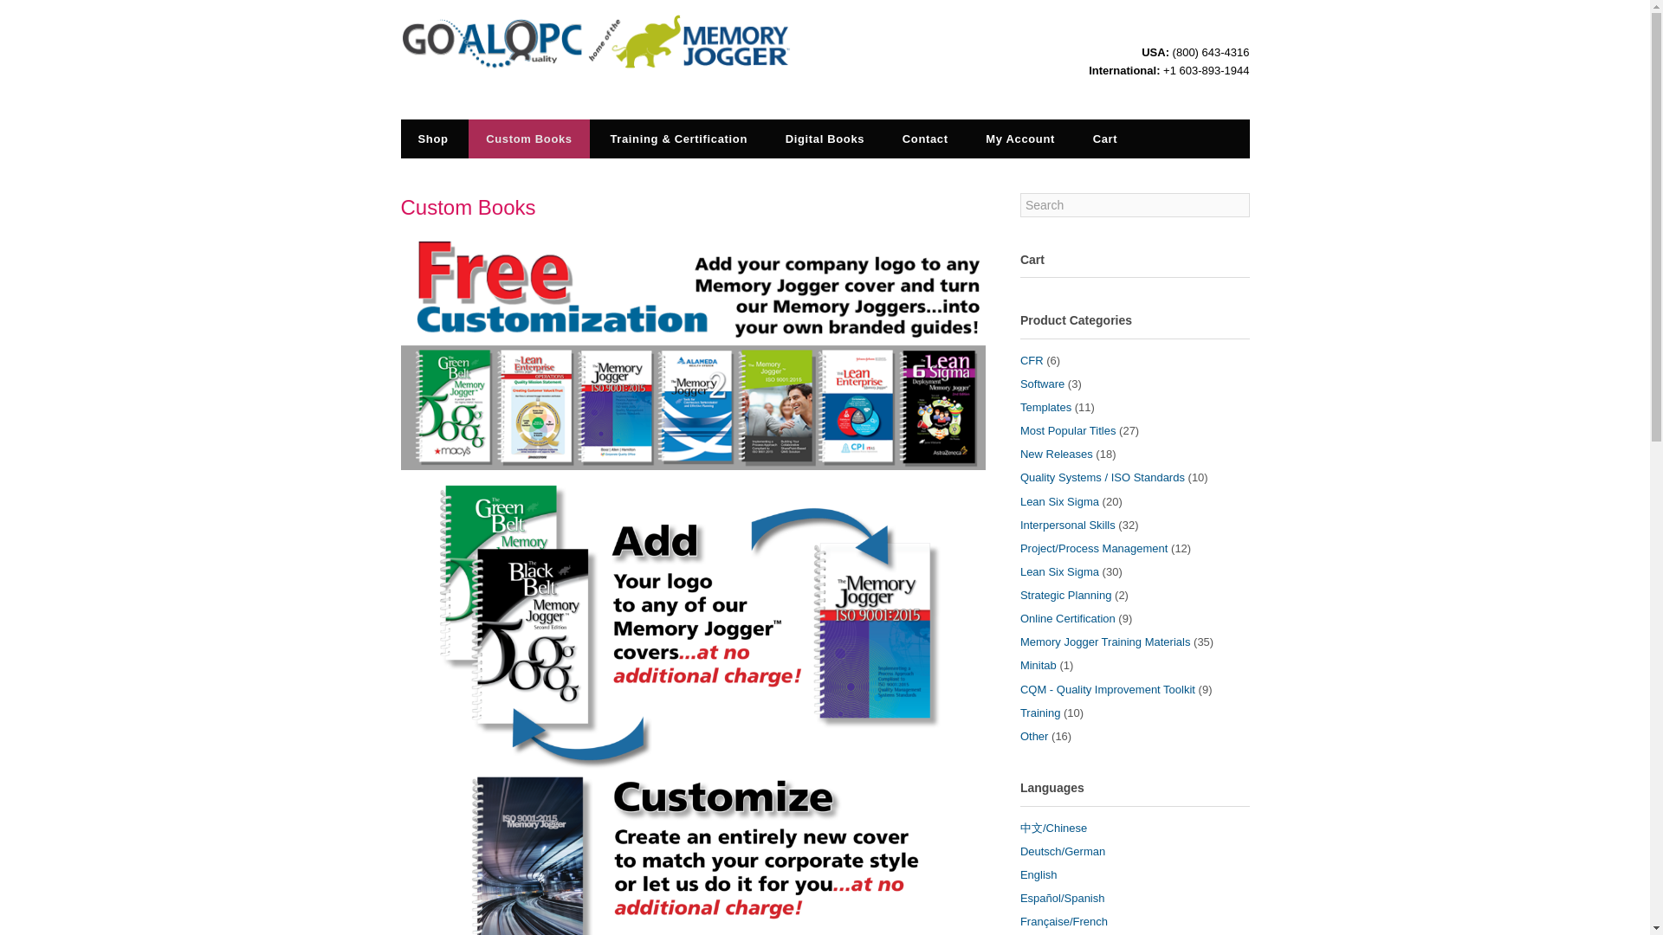  I want to click on Cart, so click(1105, 139).